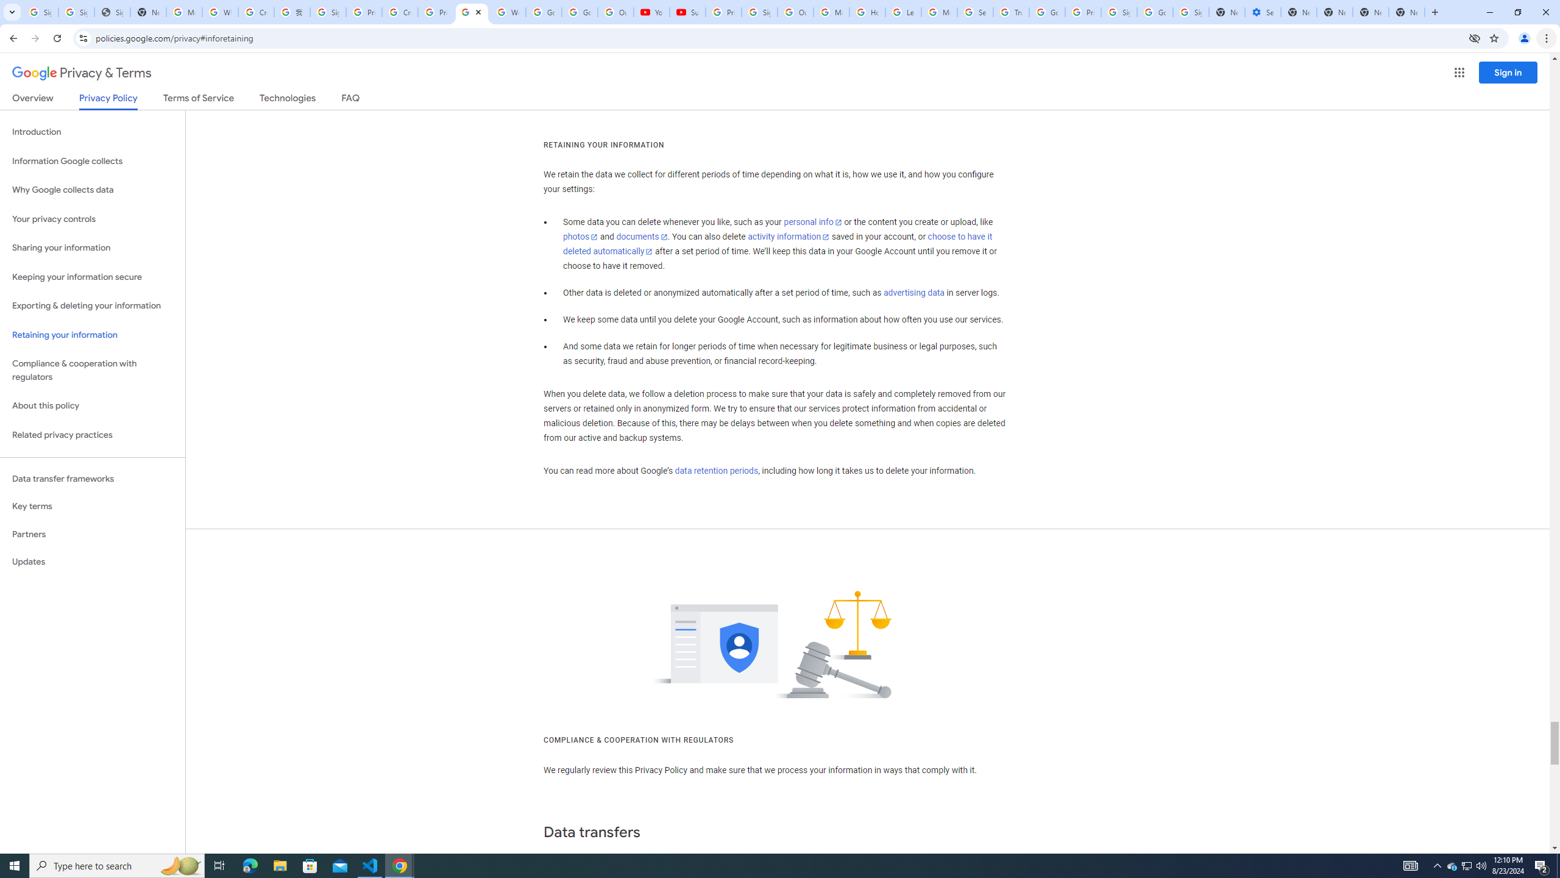  Describe the element at coordinates (1264, 12) in the screenshot. I see `Settings - Performance` at that location.